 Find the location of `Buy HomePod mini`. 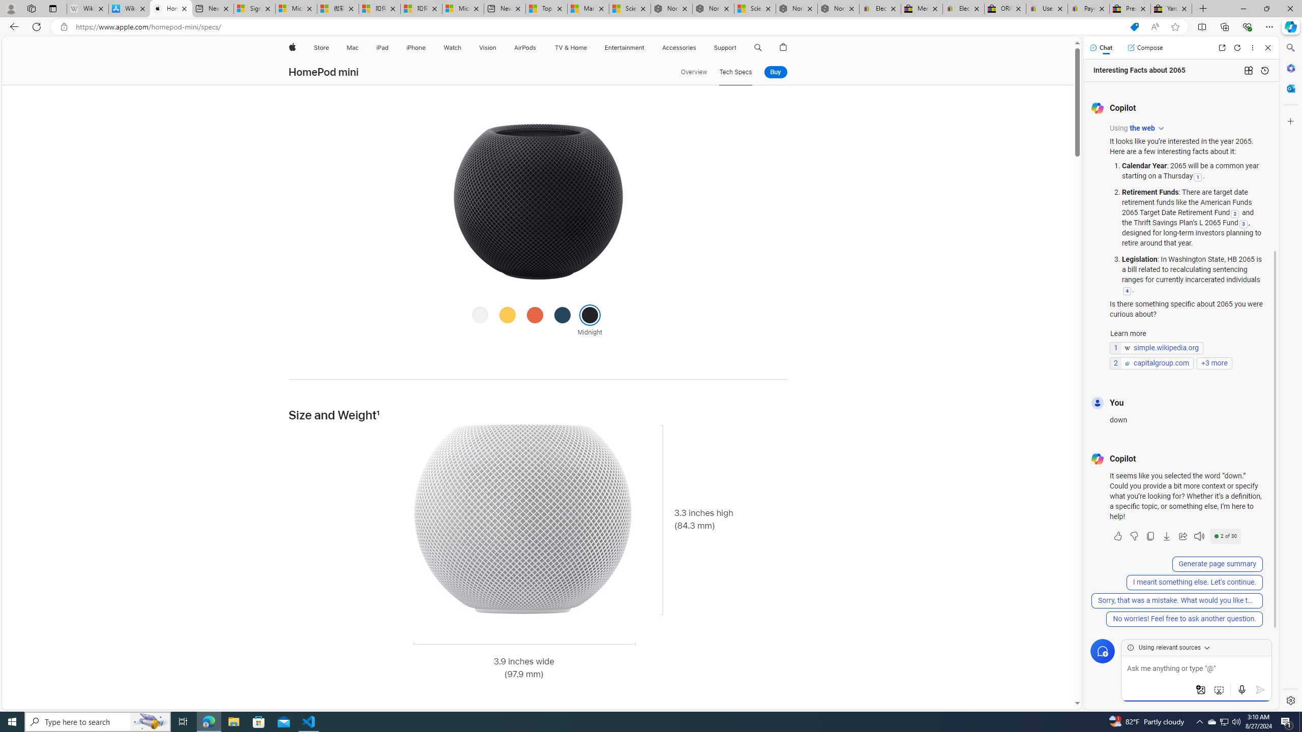

Buy HomePod mini is located at coordinates (776, 72).